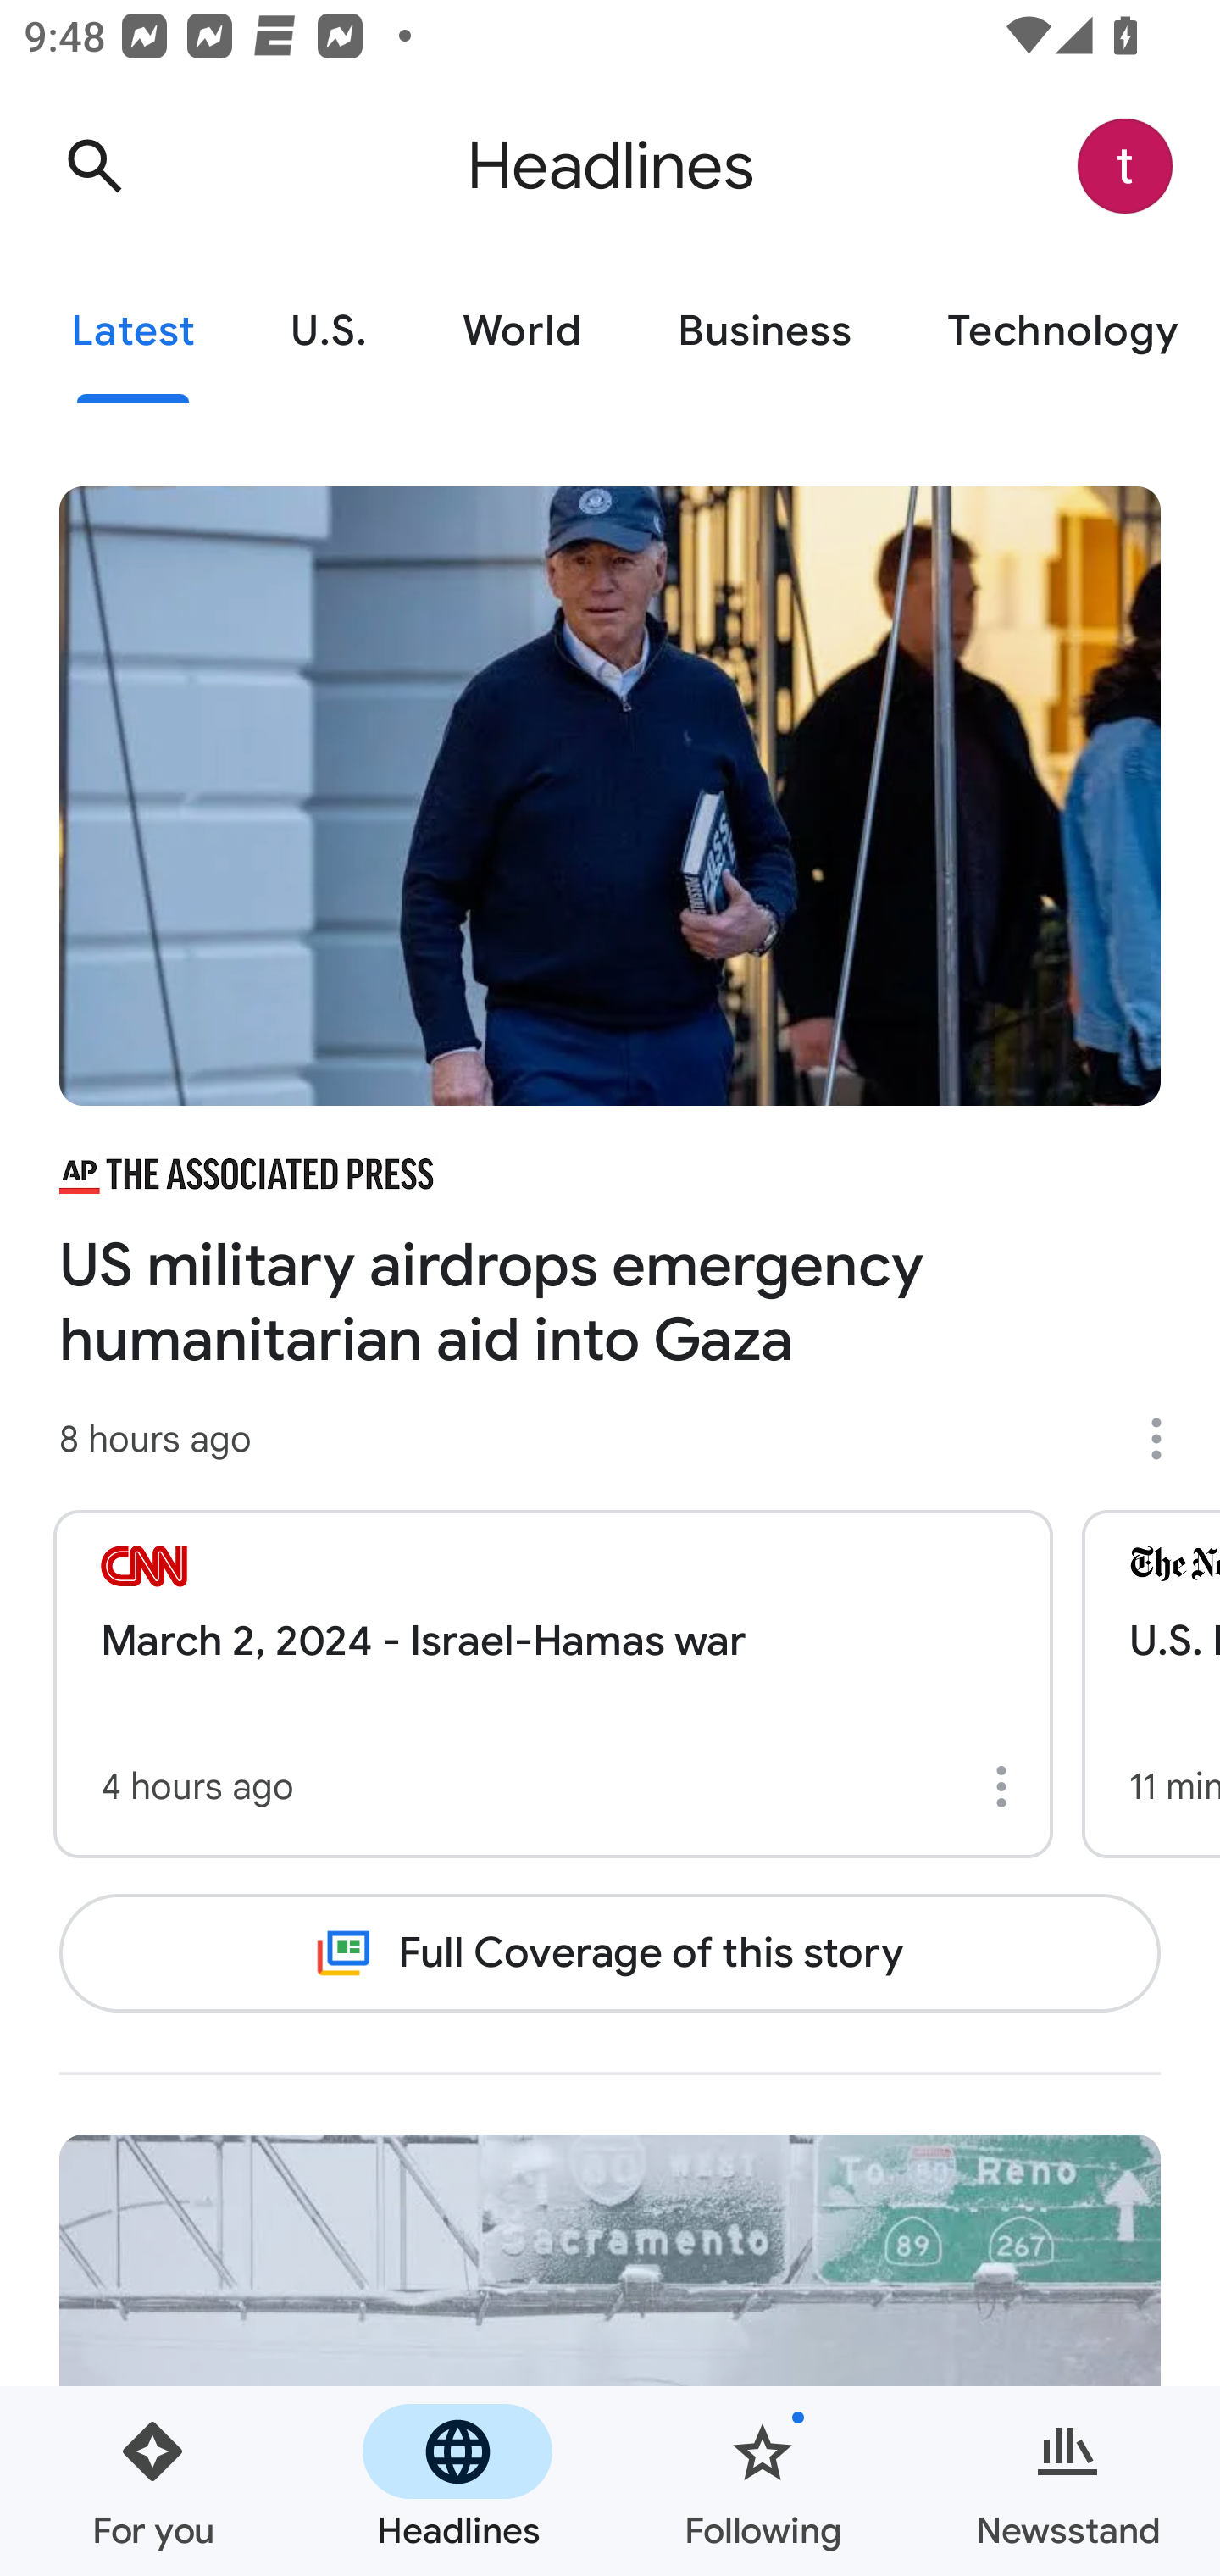  What do you see at coordinates (610, 1952) in the screenshot?
I see `Full Coverage of this story` at bounding box center [610, 1952].